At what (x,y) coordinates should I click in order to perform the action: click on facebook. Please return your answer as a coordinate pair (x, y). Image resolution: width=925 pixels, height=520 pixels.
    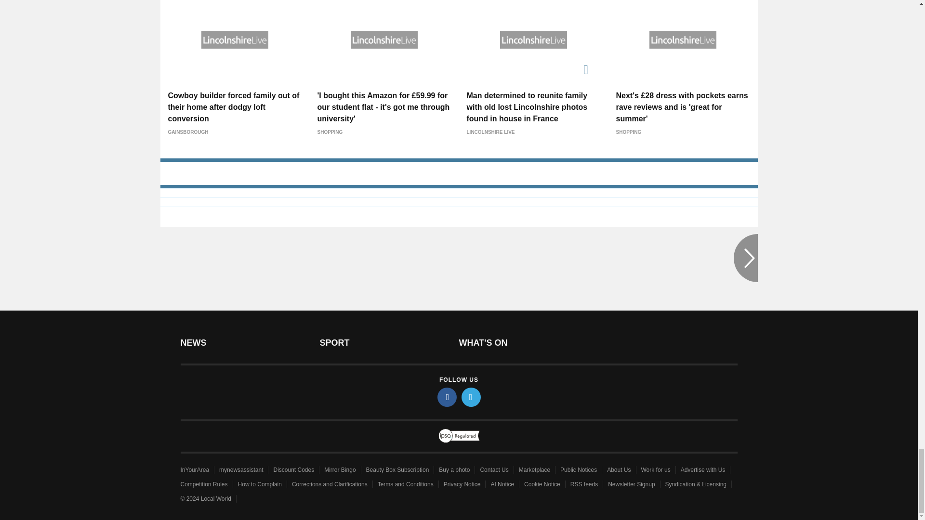
    Looking at the image, I should click on (447, 397).